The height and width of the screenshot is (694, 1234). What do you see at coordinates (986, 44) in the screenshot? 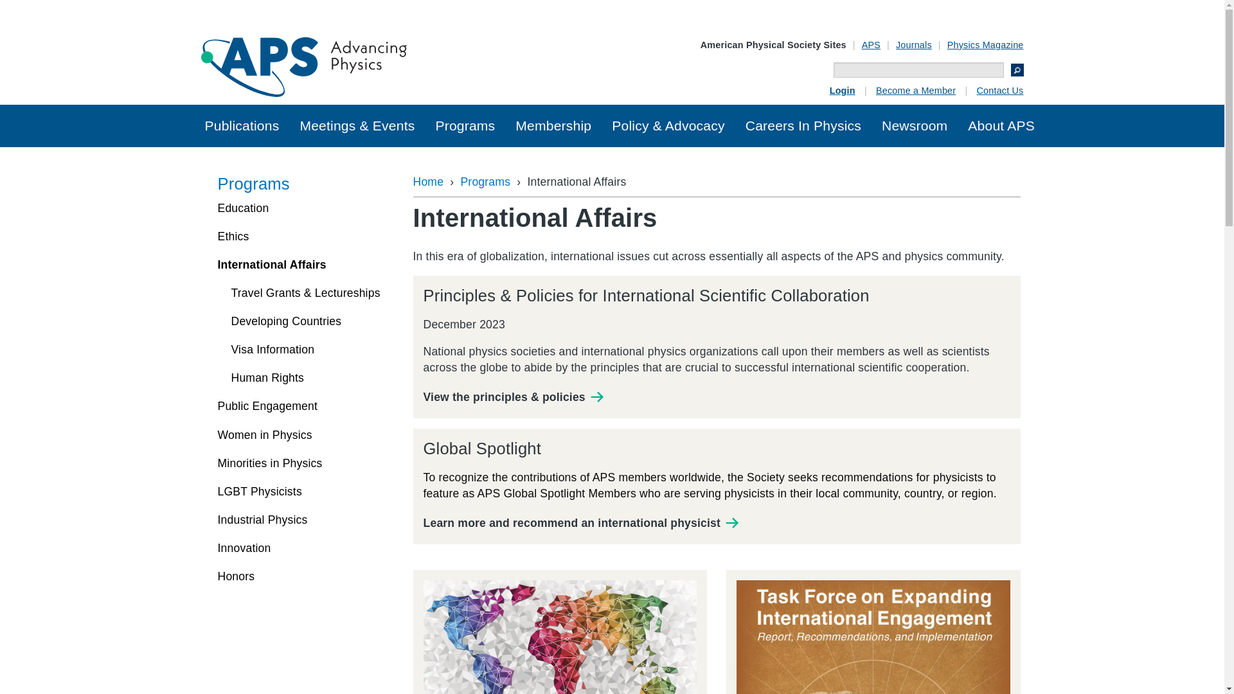
I see `Physics Magazine` at bounding box center [986, 44].